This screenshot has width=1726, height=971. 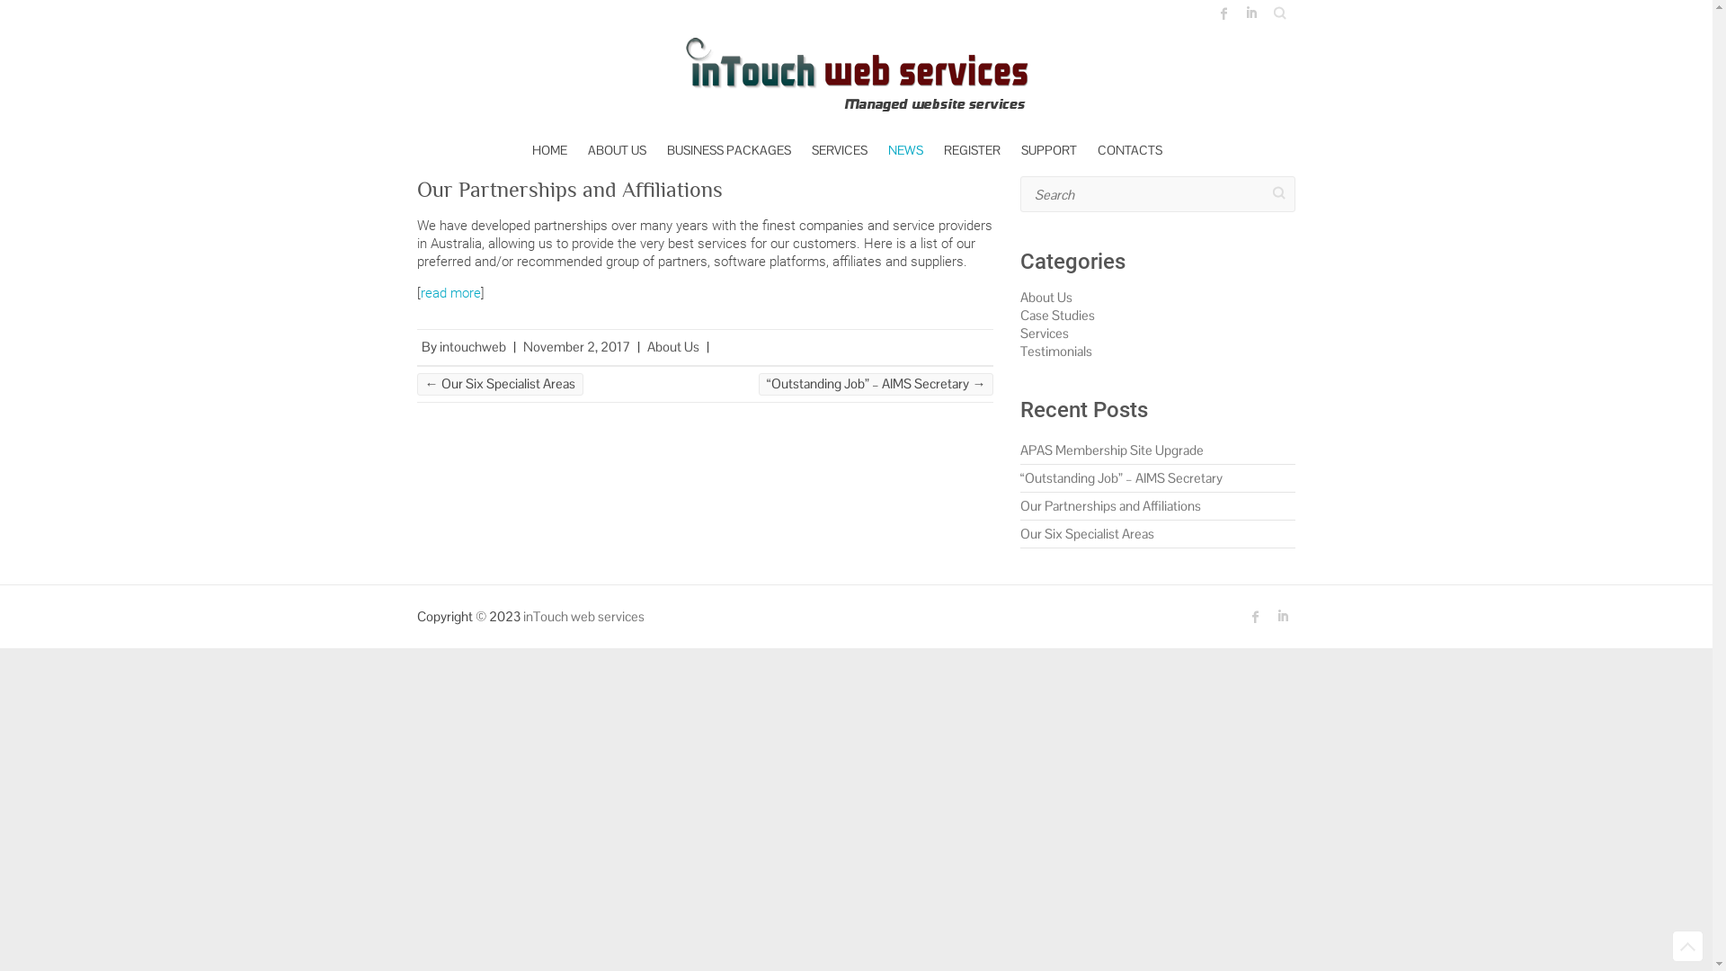 I want to click on inTouch web services, so click(x=584, y=617).